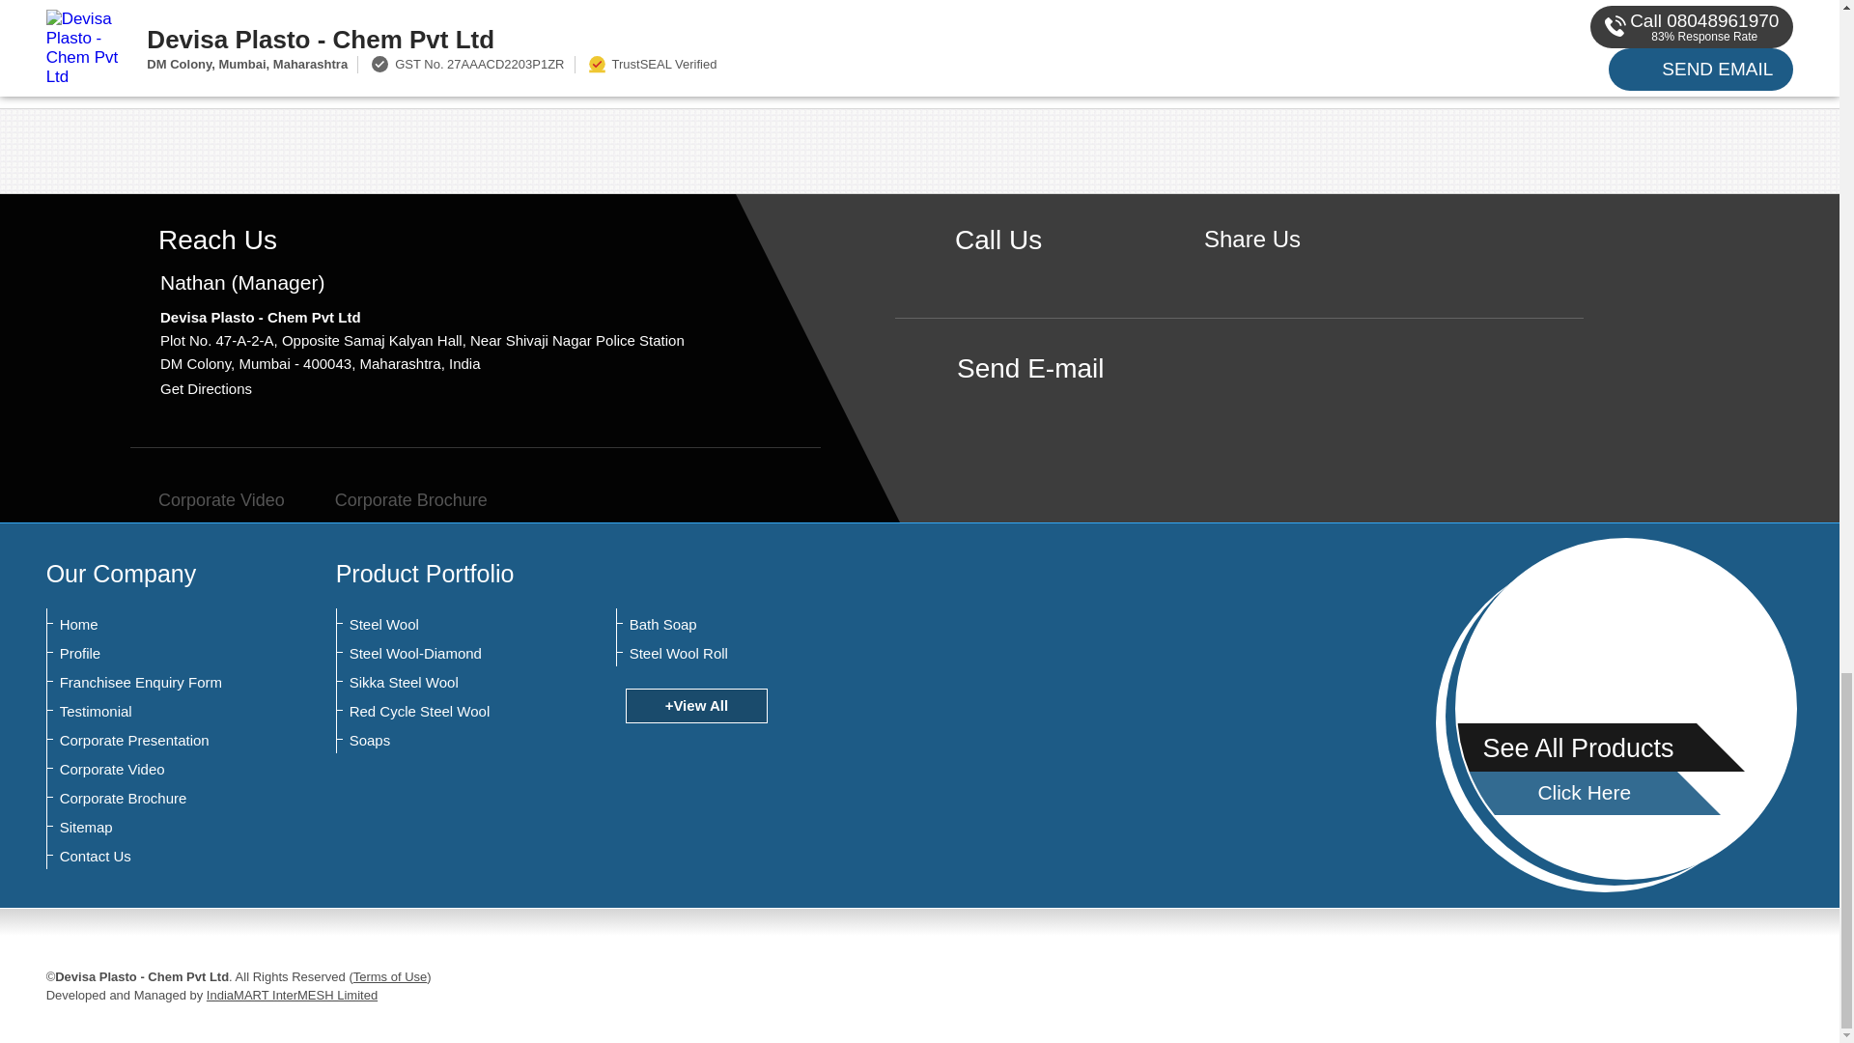 The height and width of the screenshot is (1043, 1854). What do you see at coordinates (154, 624) in the screenshot?
I see `Home` at bounding box center [154, 624].